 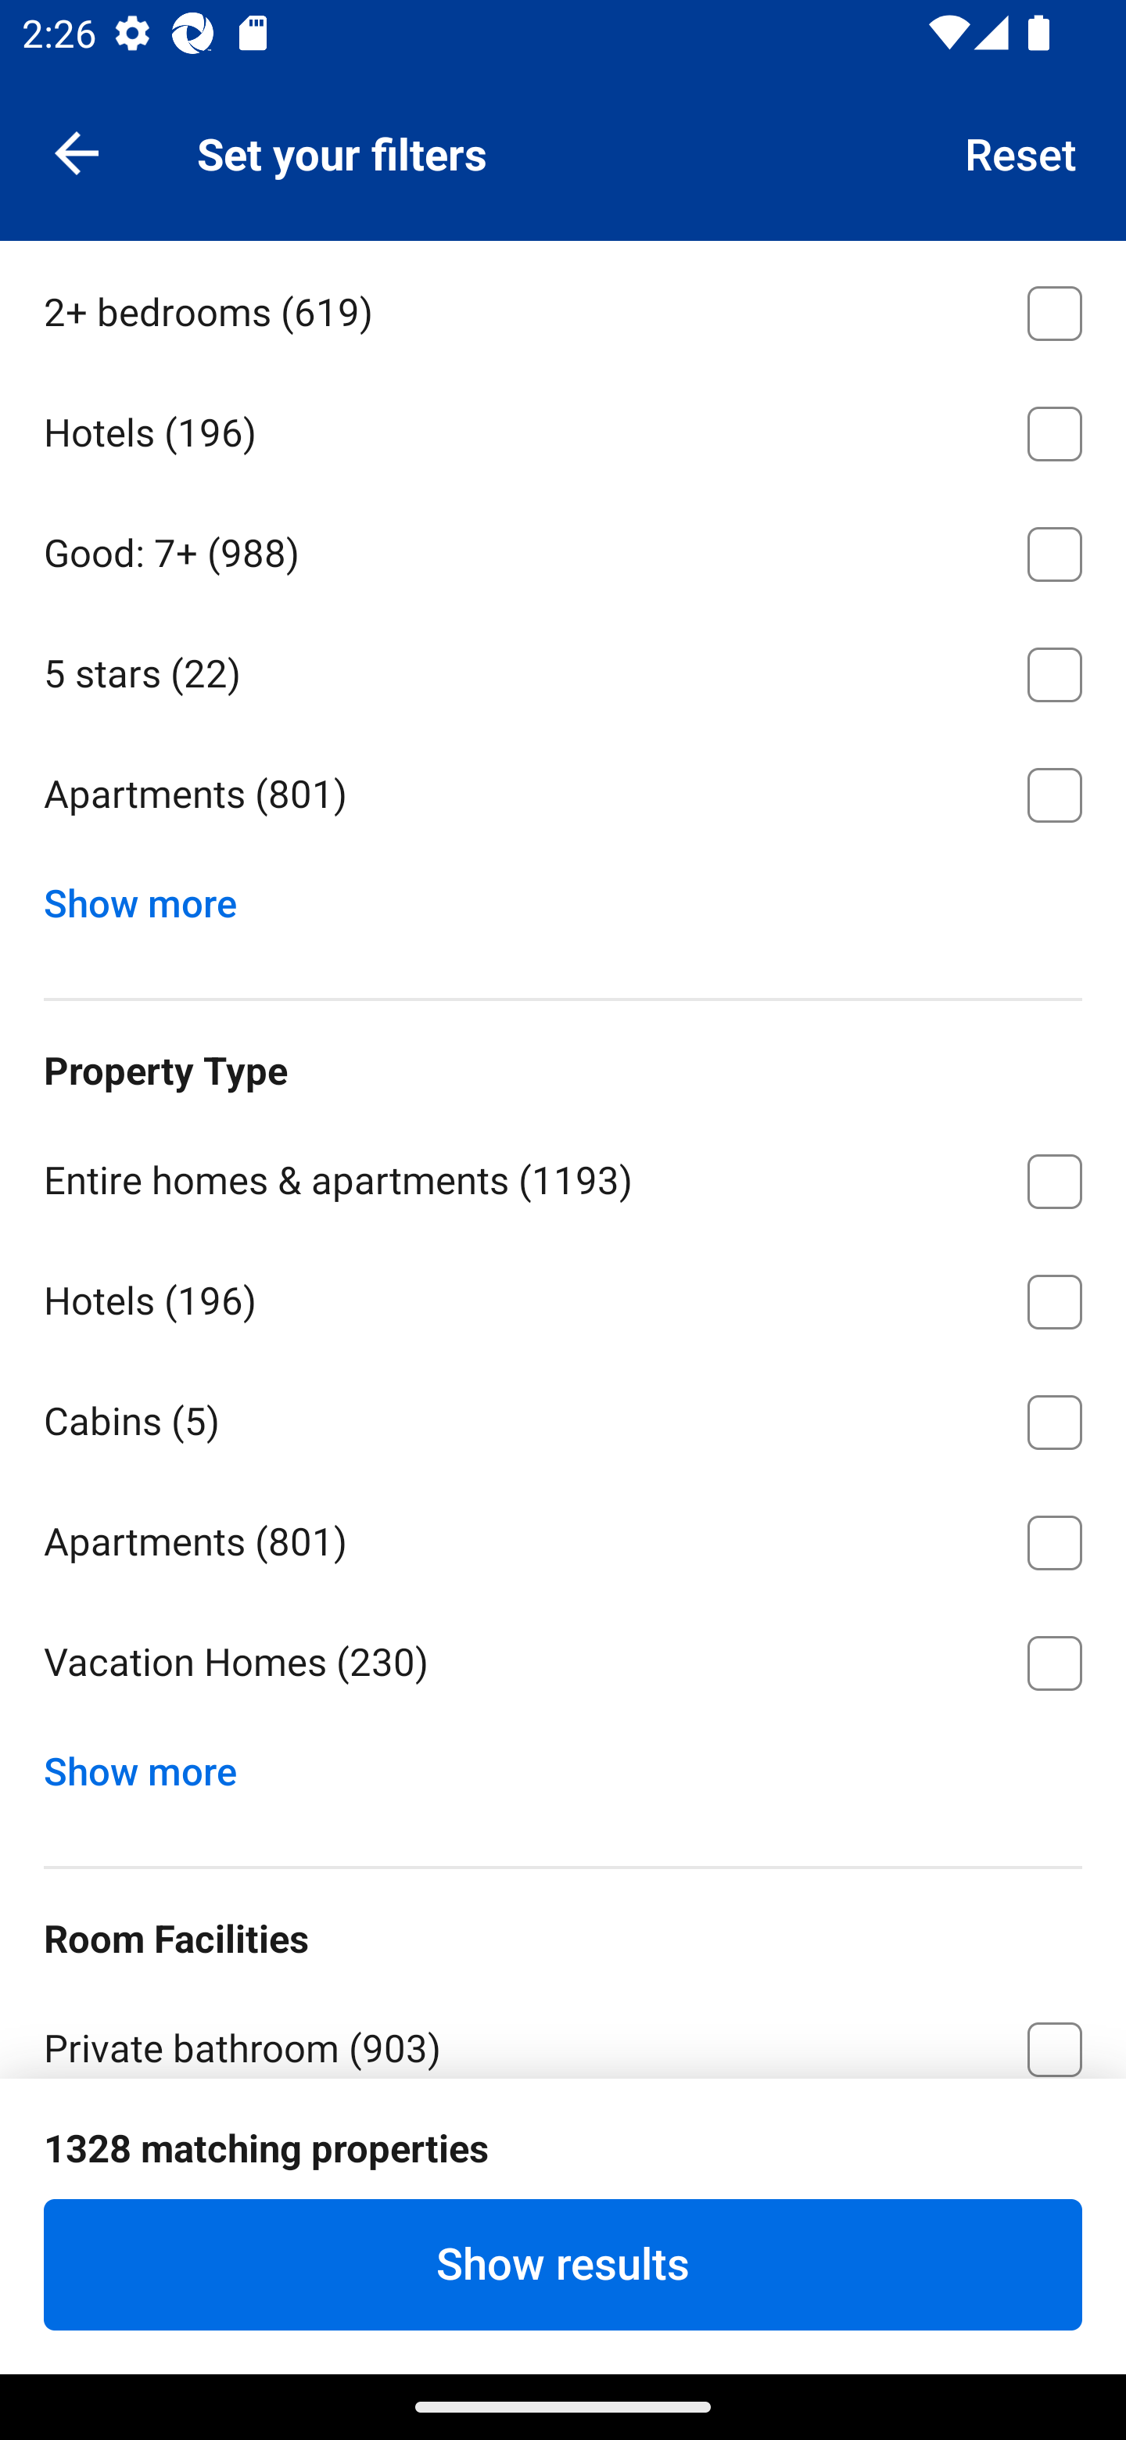 What do you see at coordinates (563, 2164) in the screenshot?
I see `Air conditioning ⁦(1257)` at bounding box center [563, 2164].